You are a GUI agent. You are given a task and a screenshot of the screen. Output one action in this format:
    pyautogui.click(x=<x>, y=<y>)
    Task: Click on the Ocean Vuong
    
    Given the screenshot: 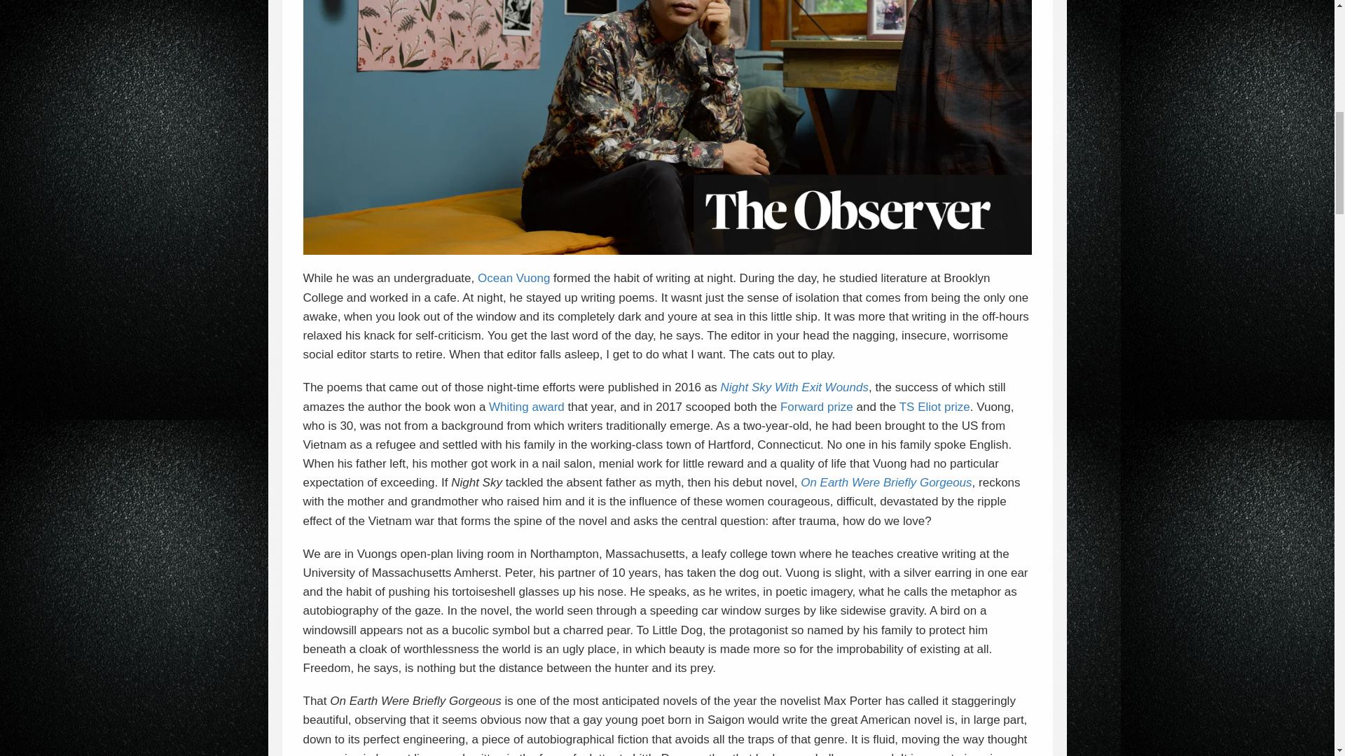 What is the action you would take?
    pyautogui.click(x=513, y=278)
    